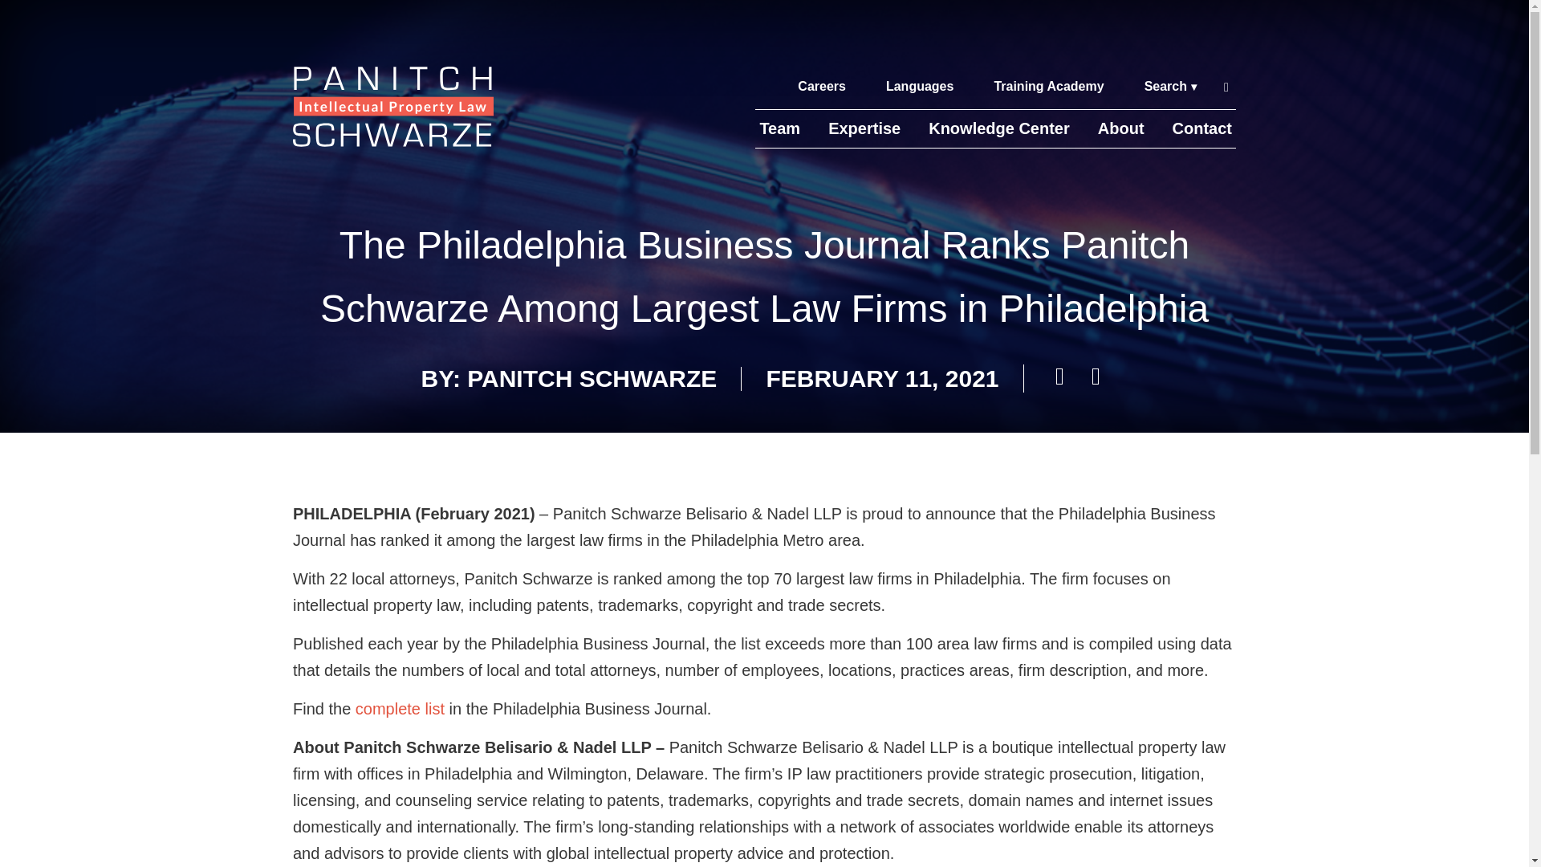  What do you see at coordinates (822, 87) in the screenshot?
I see `Careers` at bounding box center [822, 87].